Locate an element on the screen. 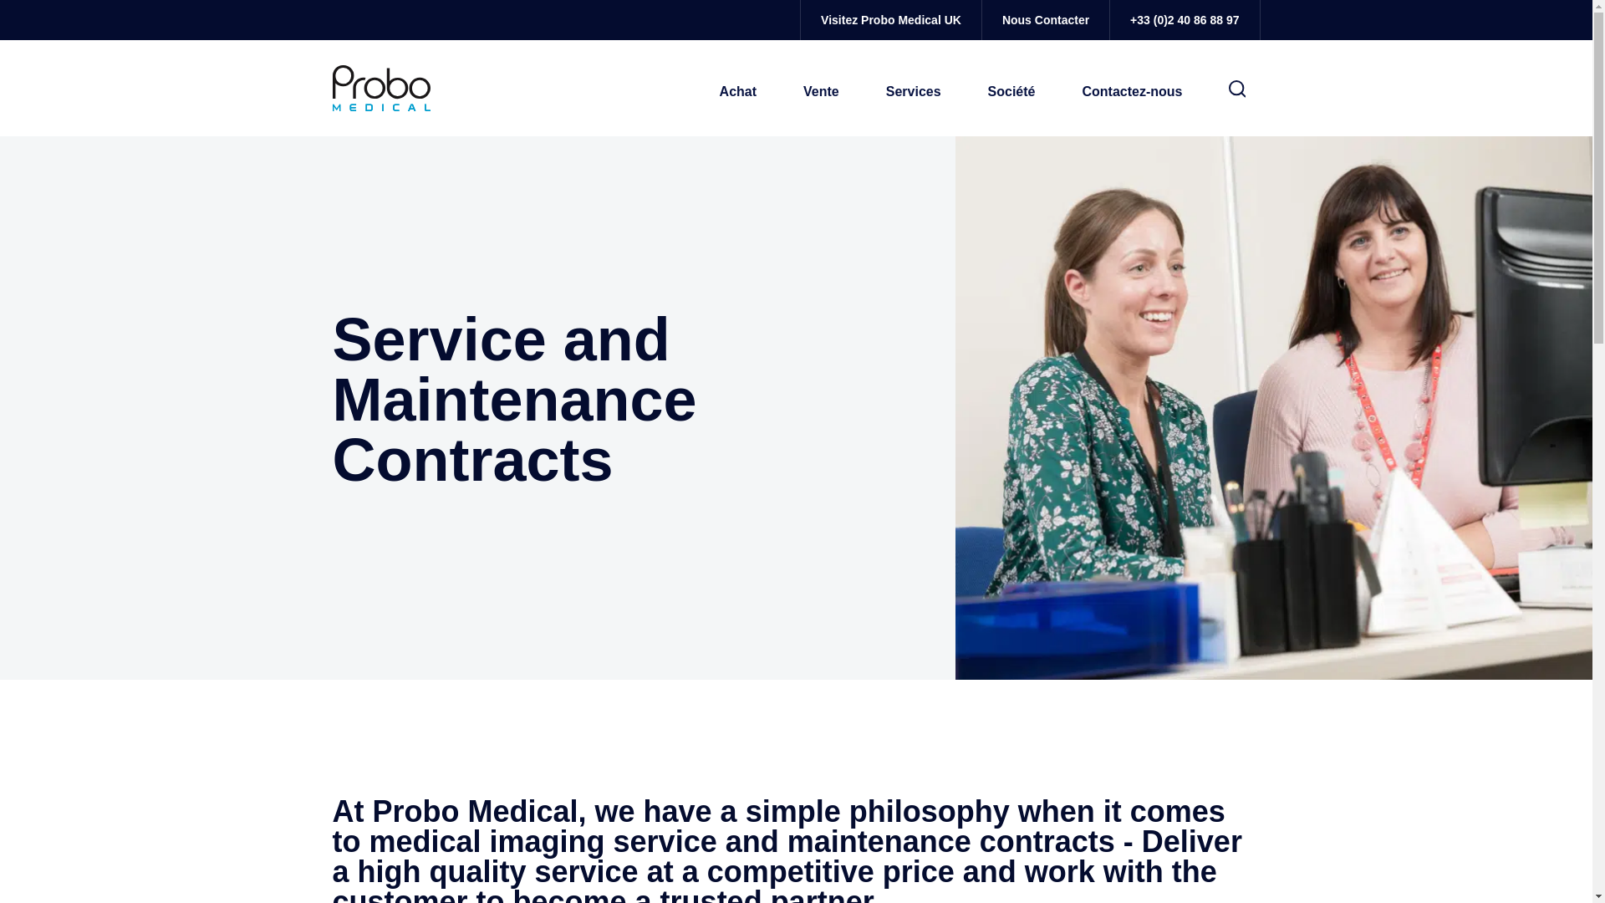 The width and height of the screenshot is (1605, 903). Contactez-nous is located at coordinates (1131, 92).